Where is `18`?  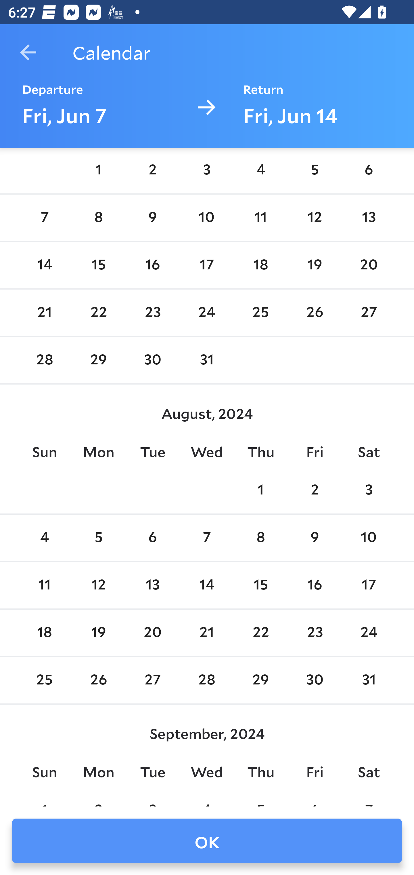 18 is located at coordinates (44, 633).